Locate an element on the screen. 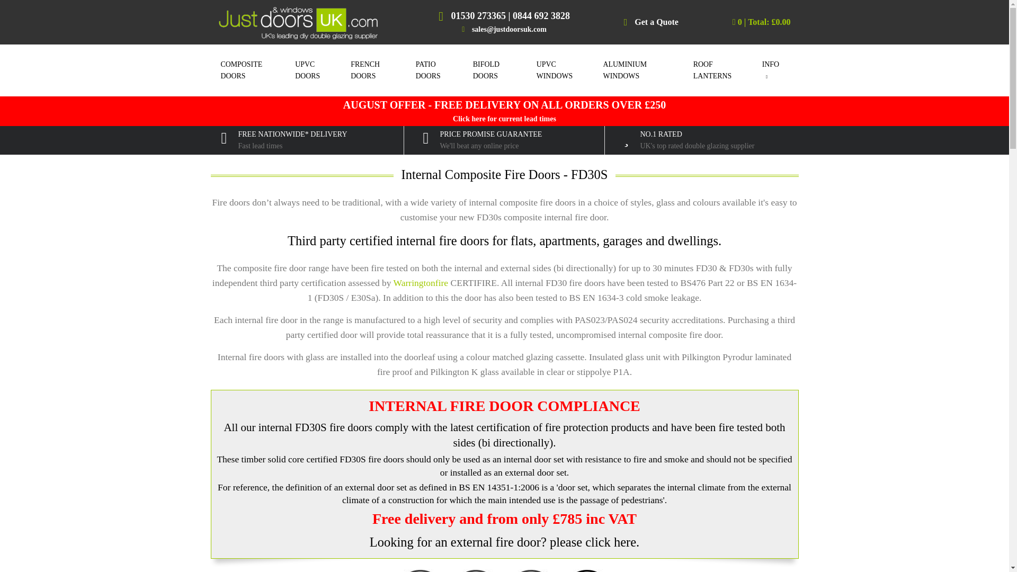 The image size is (1017, 572). Get a Quote is located at coordinates (656, 22).